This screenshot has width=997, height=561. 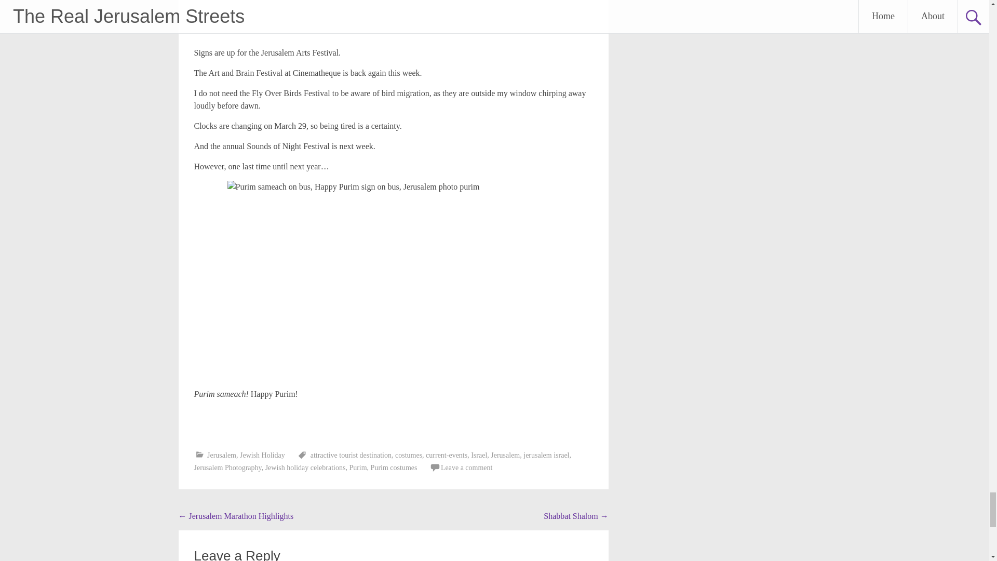 I want to click on costumes, so click(x=408, y=455).